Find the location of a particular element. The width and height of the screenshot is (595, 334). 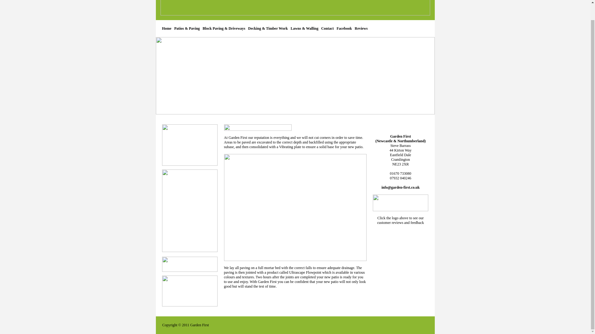

Contact is located at coordinates (327, 28).